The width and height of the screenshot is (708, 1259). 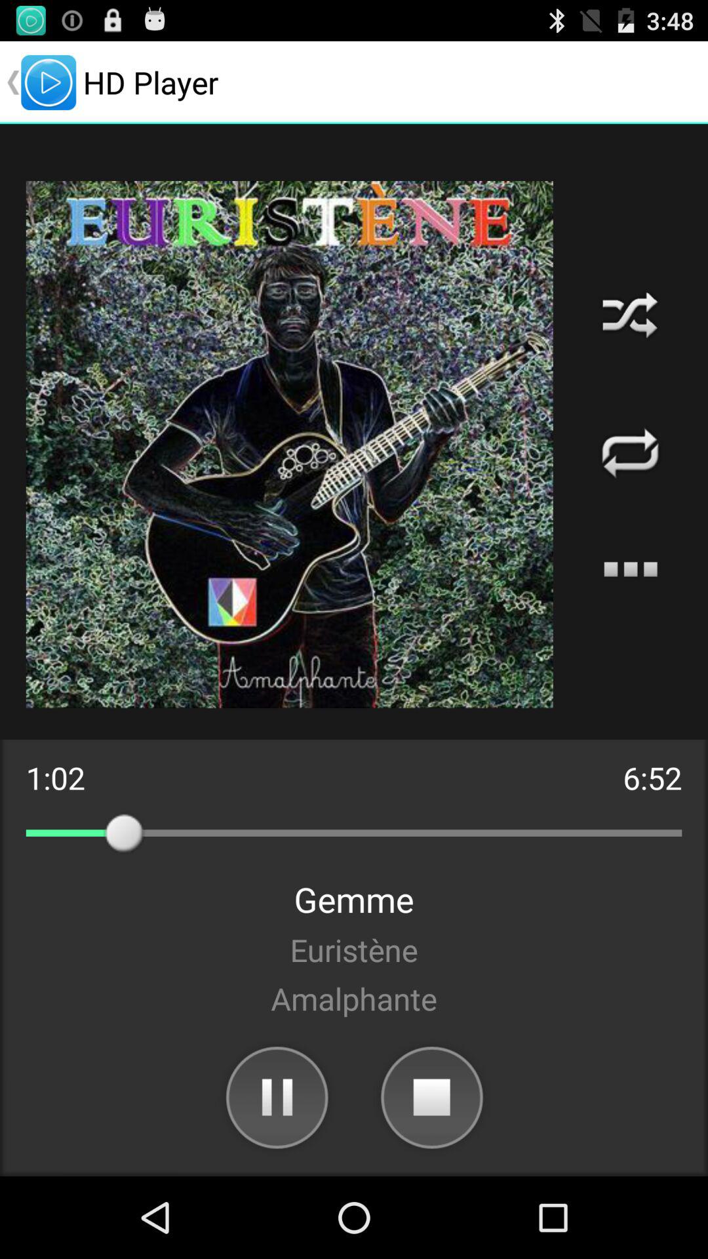 What do you see at coordinates (354, 998) in the screenshot?
I see `choose amalphante app` at bounding box center [354, 998].